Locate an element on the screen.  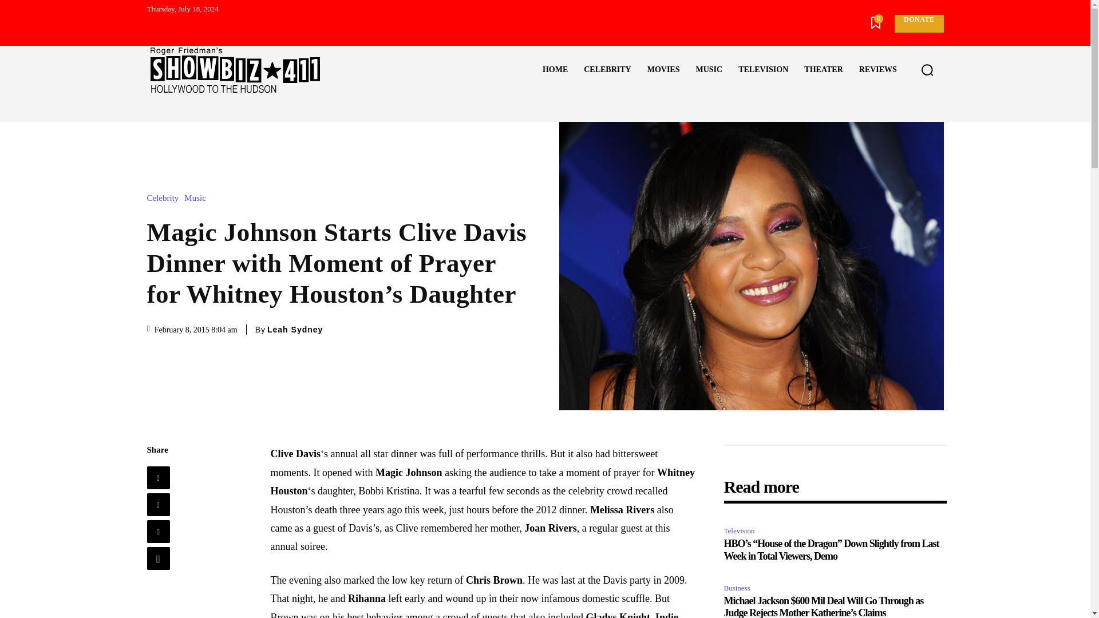
MUSIC is located at coordinates (709, 70).